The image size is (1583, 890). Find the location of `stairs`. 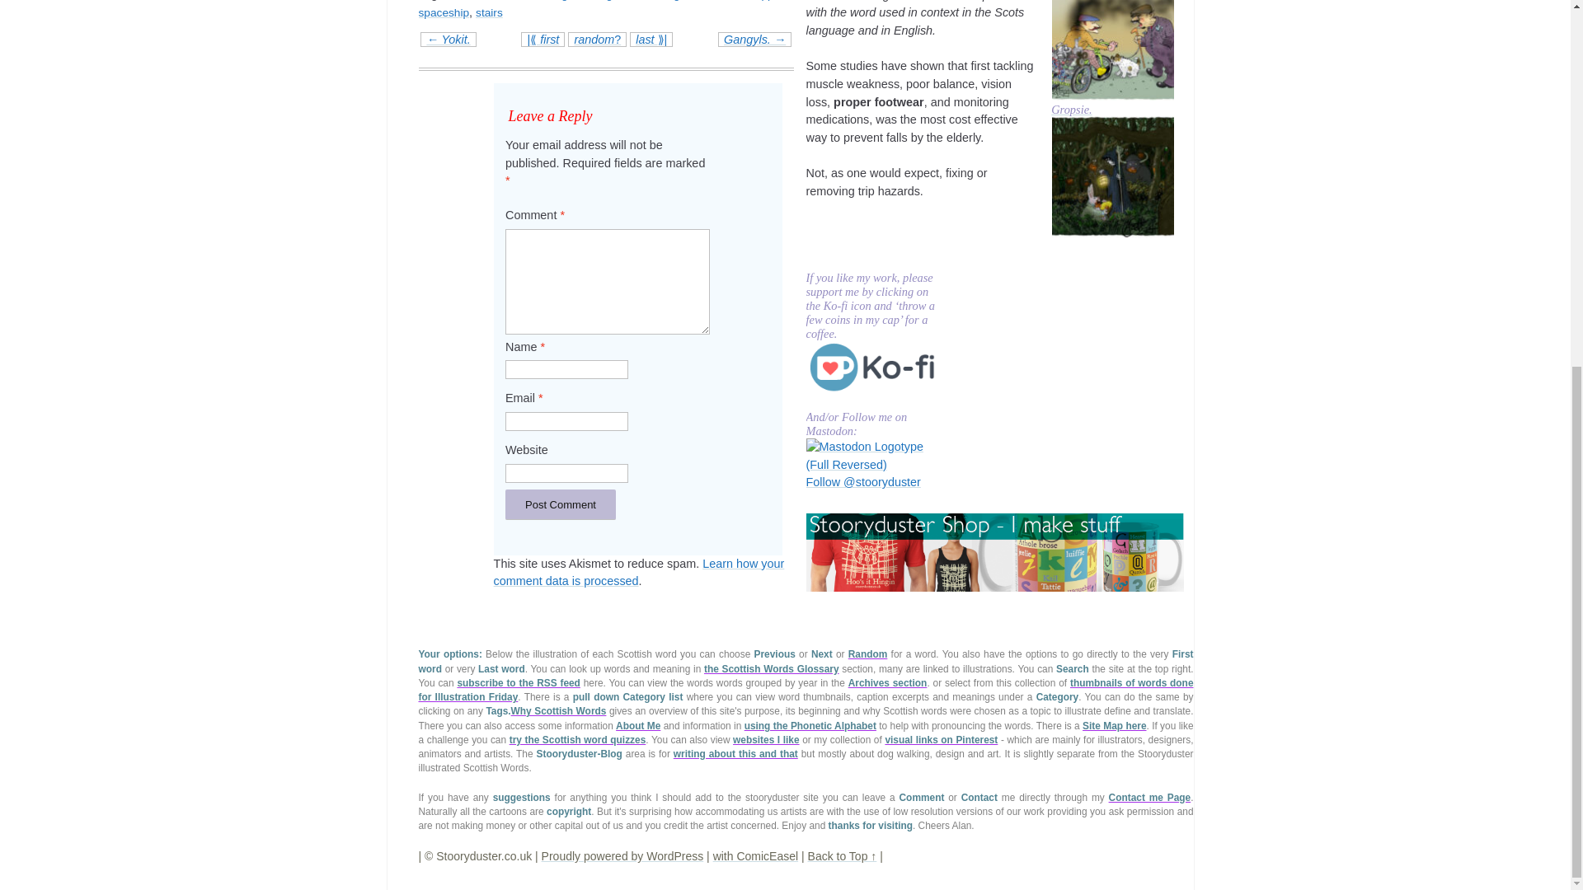

stairs is located at coordinates (490, 12).